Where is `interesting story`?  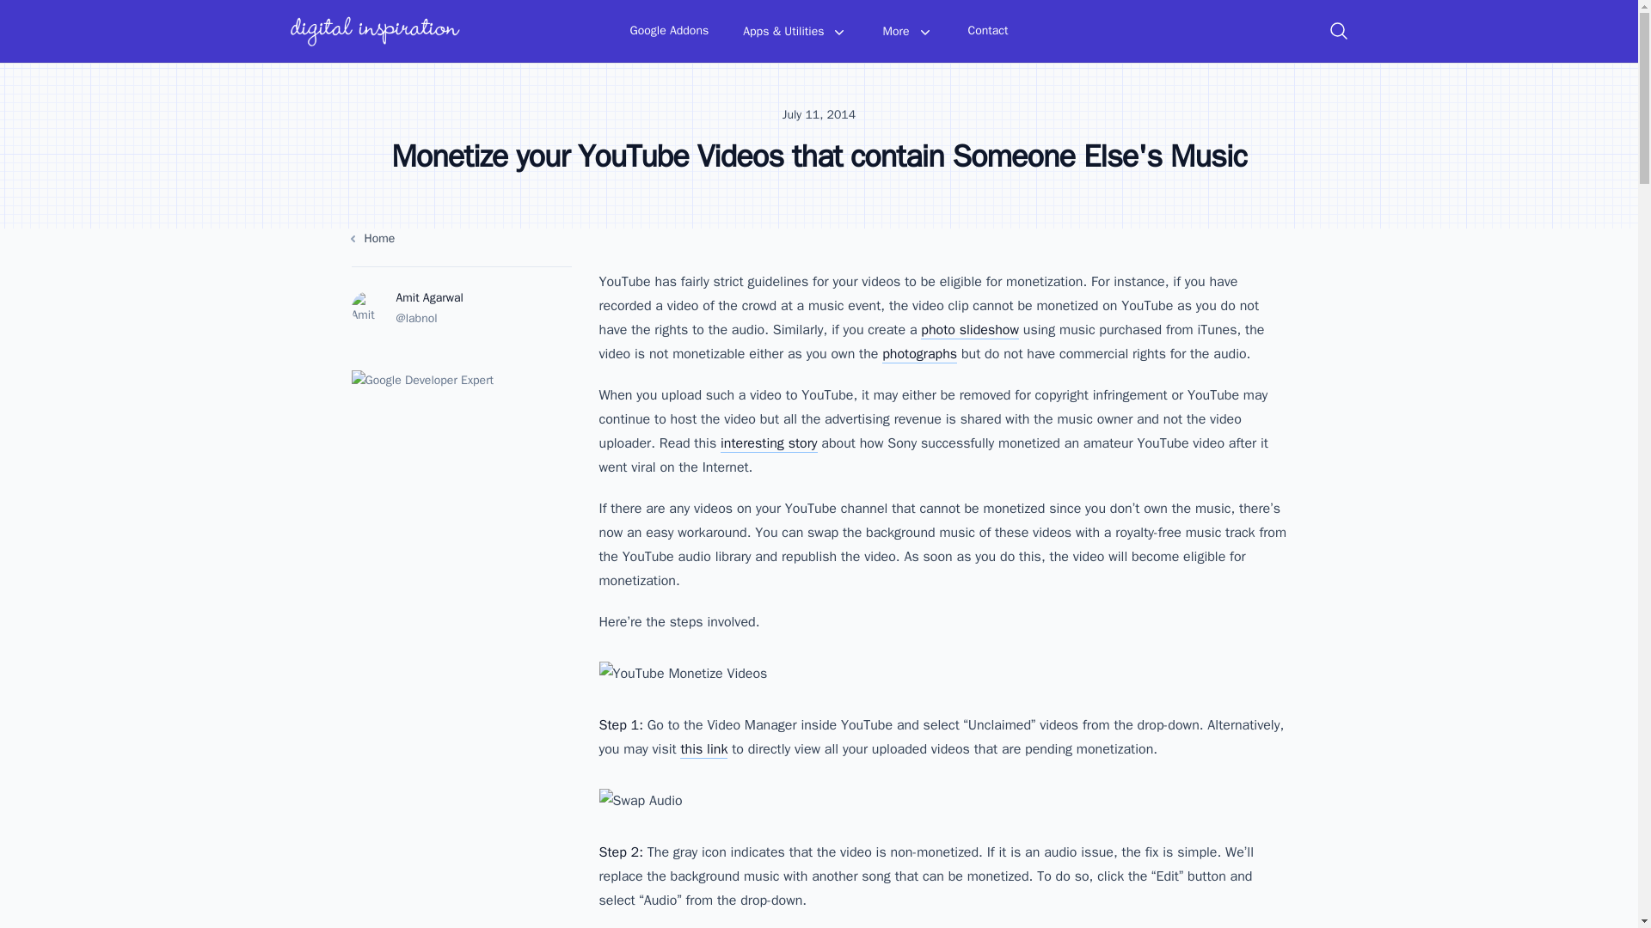
interesting story is located at coordinates (769, 443).